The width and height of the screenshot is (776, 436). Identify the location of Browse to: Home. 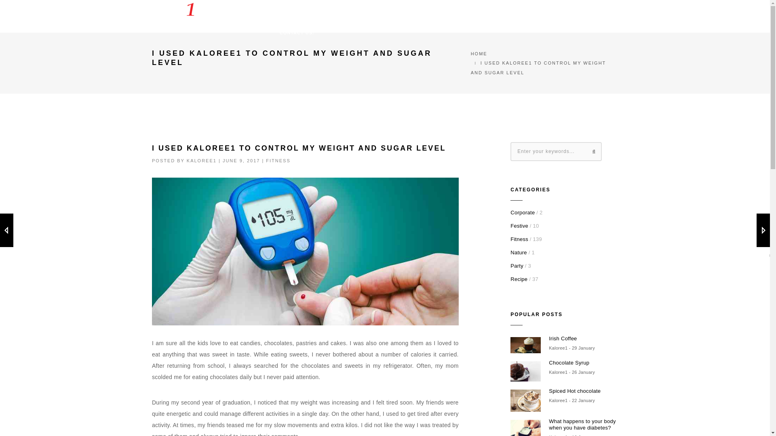
(479, 54).